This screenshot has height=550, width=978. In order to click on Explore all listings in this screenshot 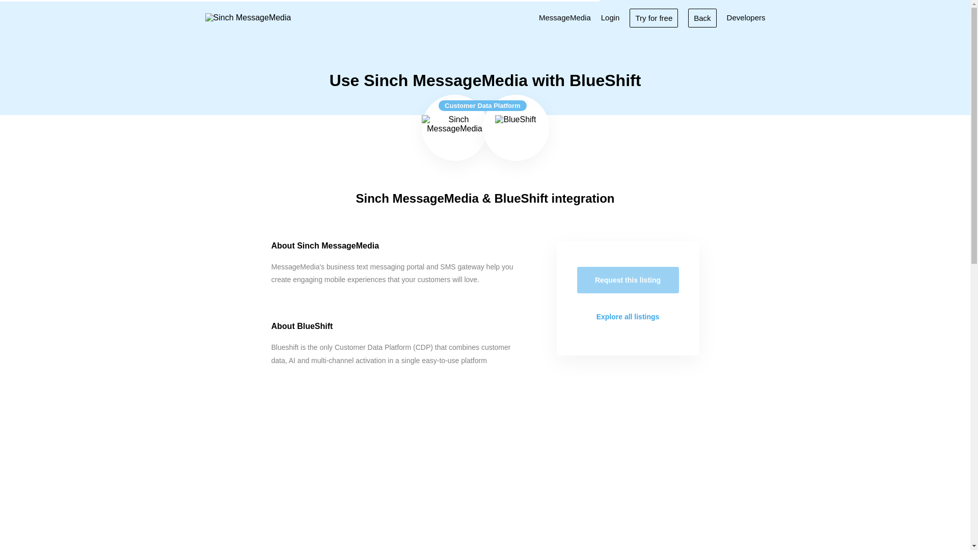, I will do `click(628, 317)`.